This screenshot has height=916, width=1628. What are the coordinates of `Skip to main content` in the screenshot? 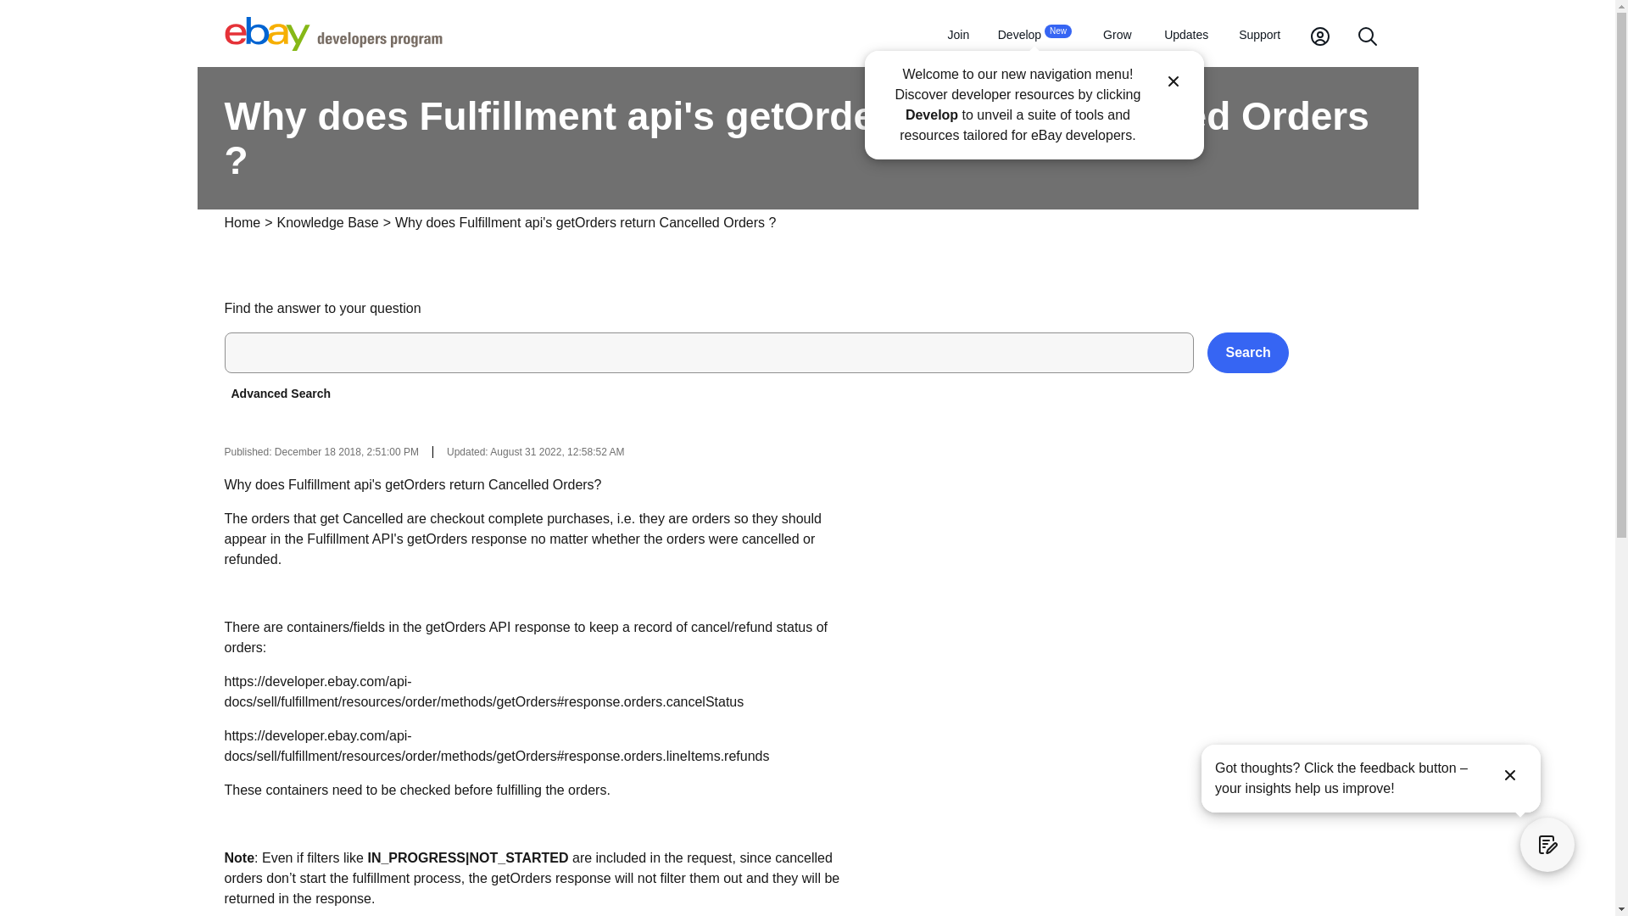 It's located at (958, 36).